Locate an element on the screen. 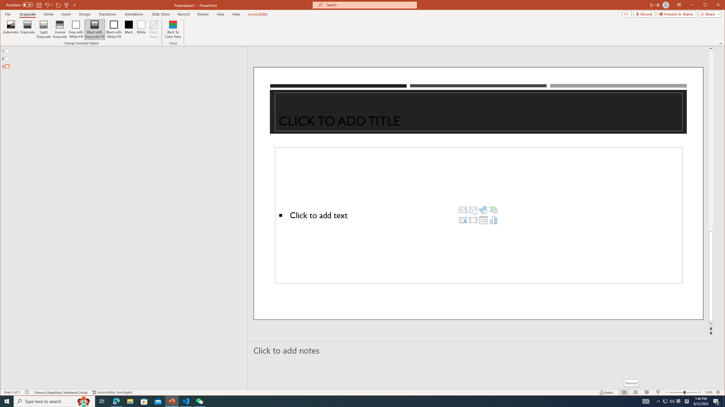  Inverse Grayscale is located at coordinates (60, 29).